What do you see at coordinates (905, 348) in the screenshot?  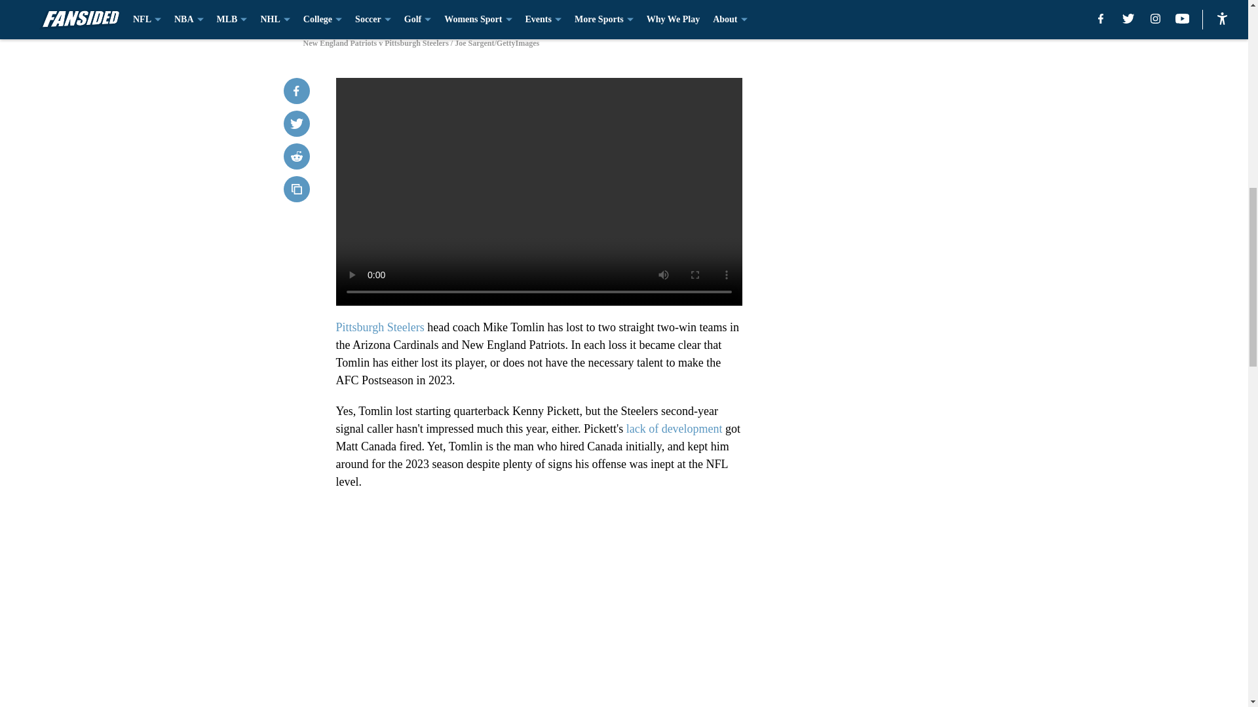 I see `3rd party ad content` at bounding box center [905, 348].